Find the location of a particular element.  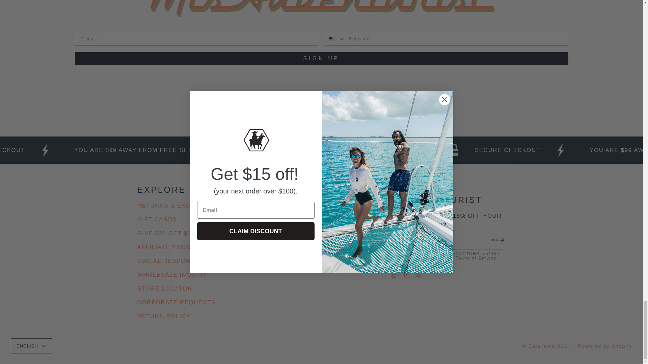

Bajallama on Instagram is located at coordinates (393, 275).